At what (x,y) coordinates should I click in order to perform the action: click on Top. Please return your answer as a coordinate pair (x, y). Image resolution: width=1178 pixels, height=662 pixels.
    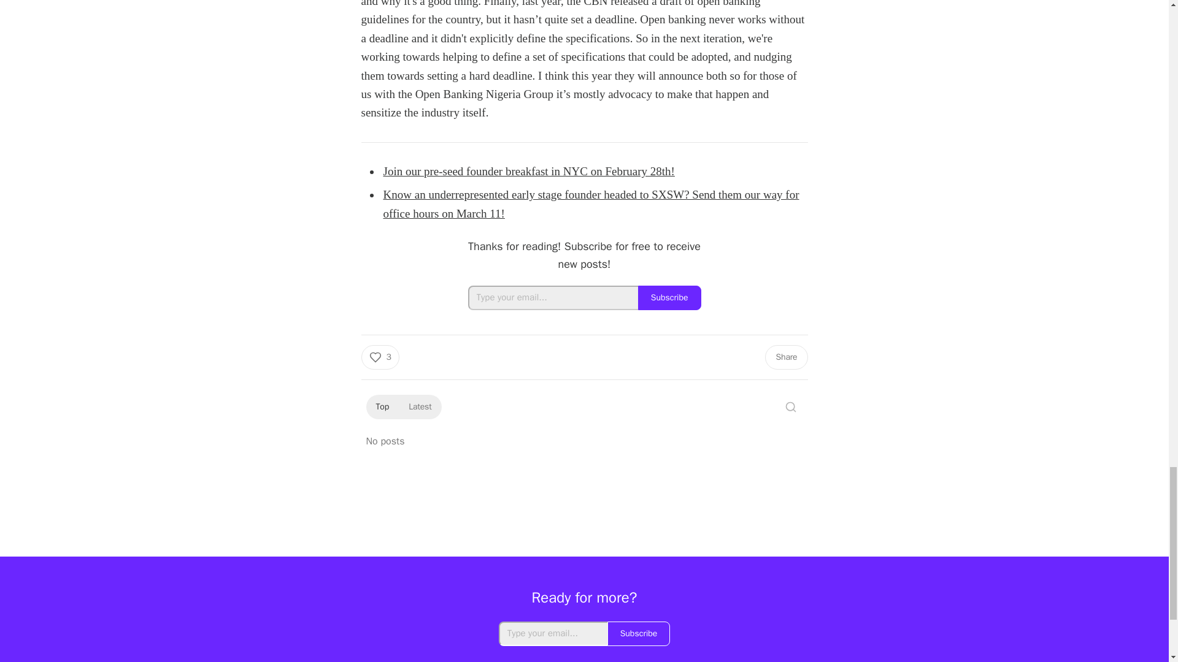
    Looking at the image, I should click on (382, 407).